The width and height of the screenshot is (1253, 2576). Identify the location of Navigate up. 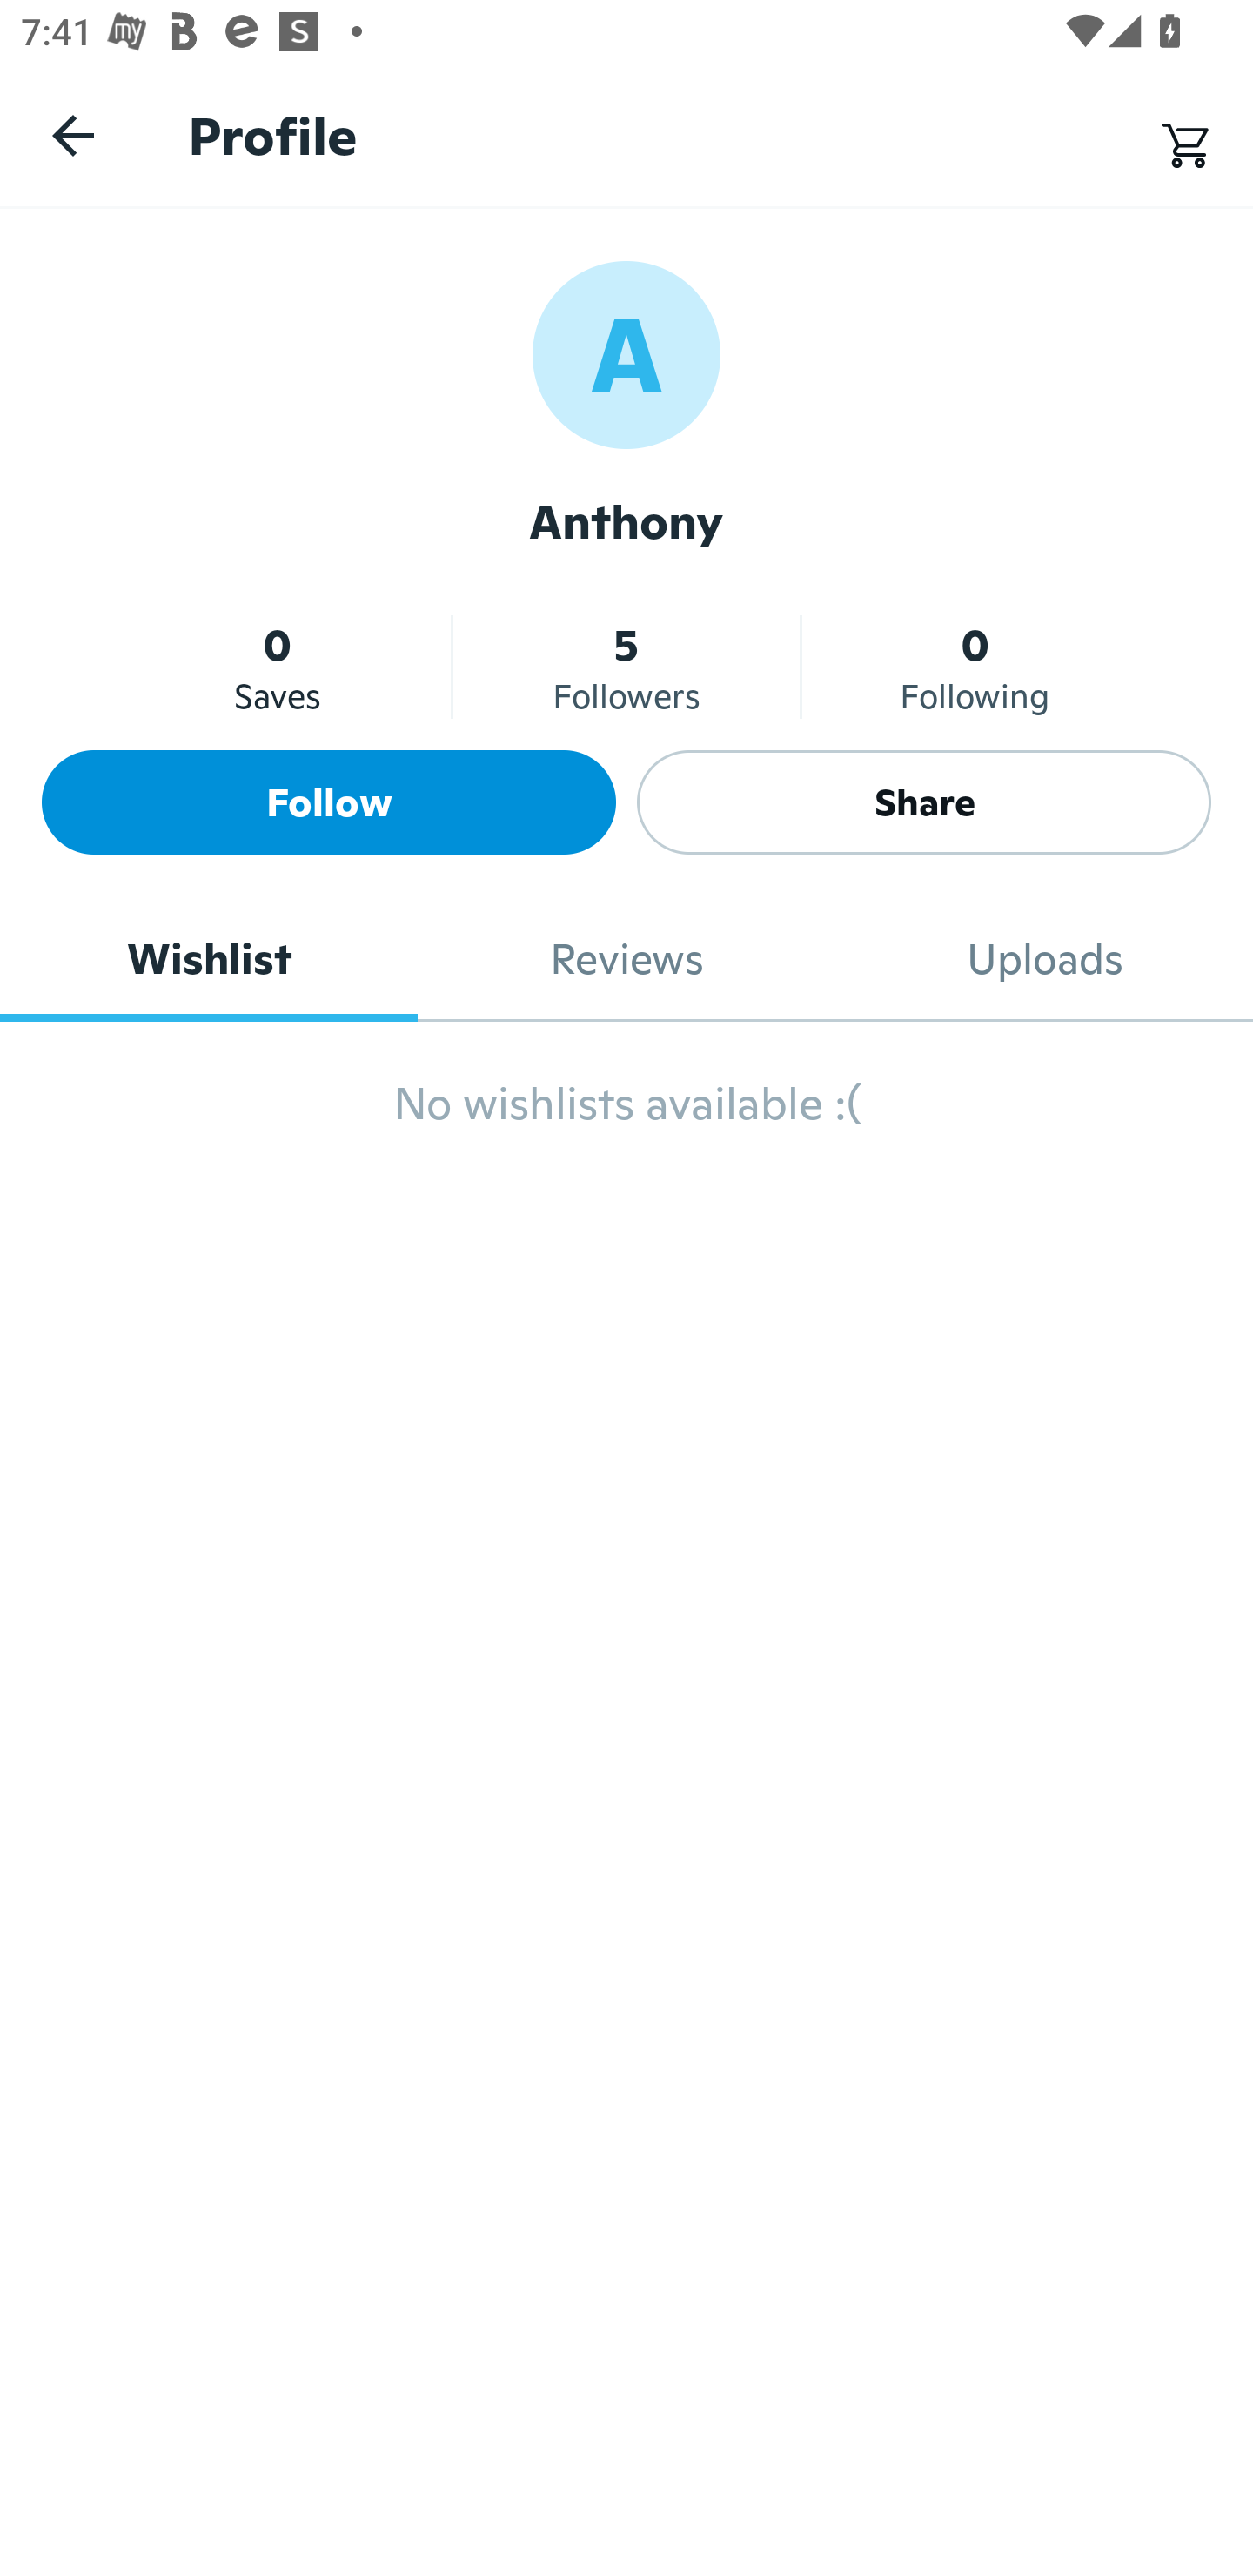
(73, 135).